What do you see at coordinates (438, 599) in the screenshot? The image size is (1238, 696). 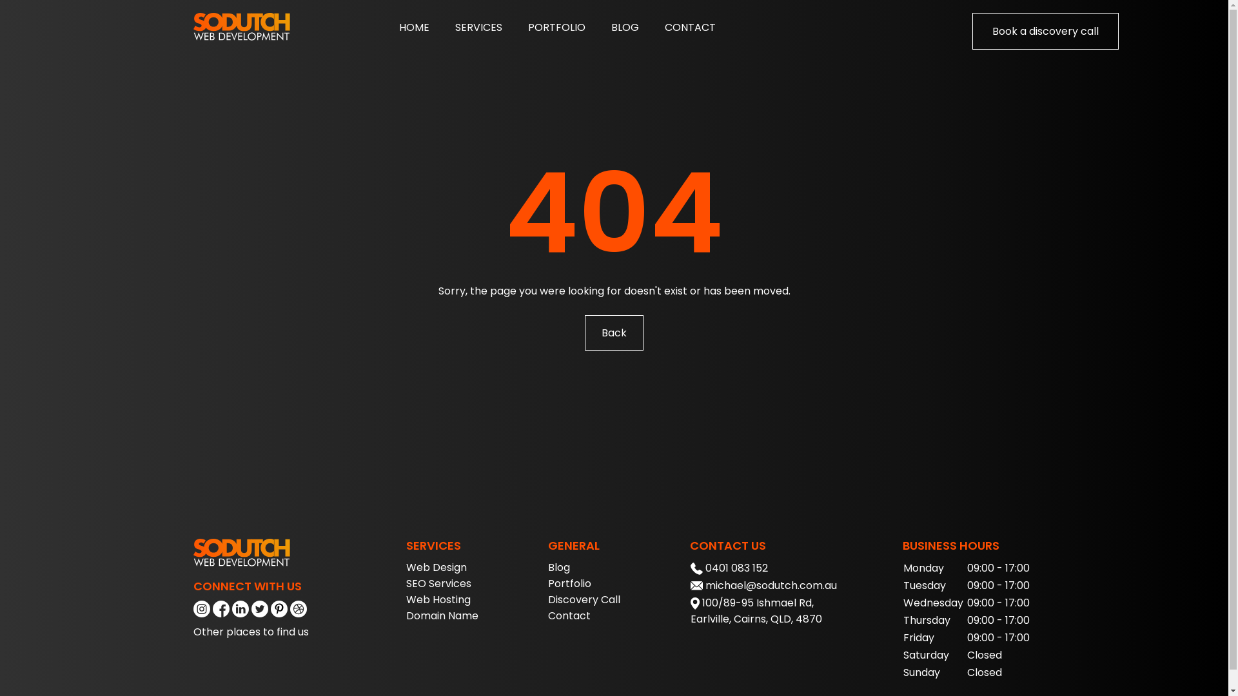 I see `Web Hosting` at bounding box center [438, 599].